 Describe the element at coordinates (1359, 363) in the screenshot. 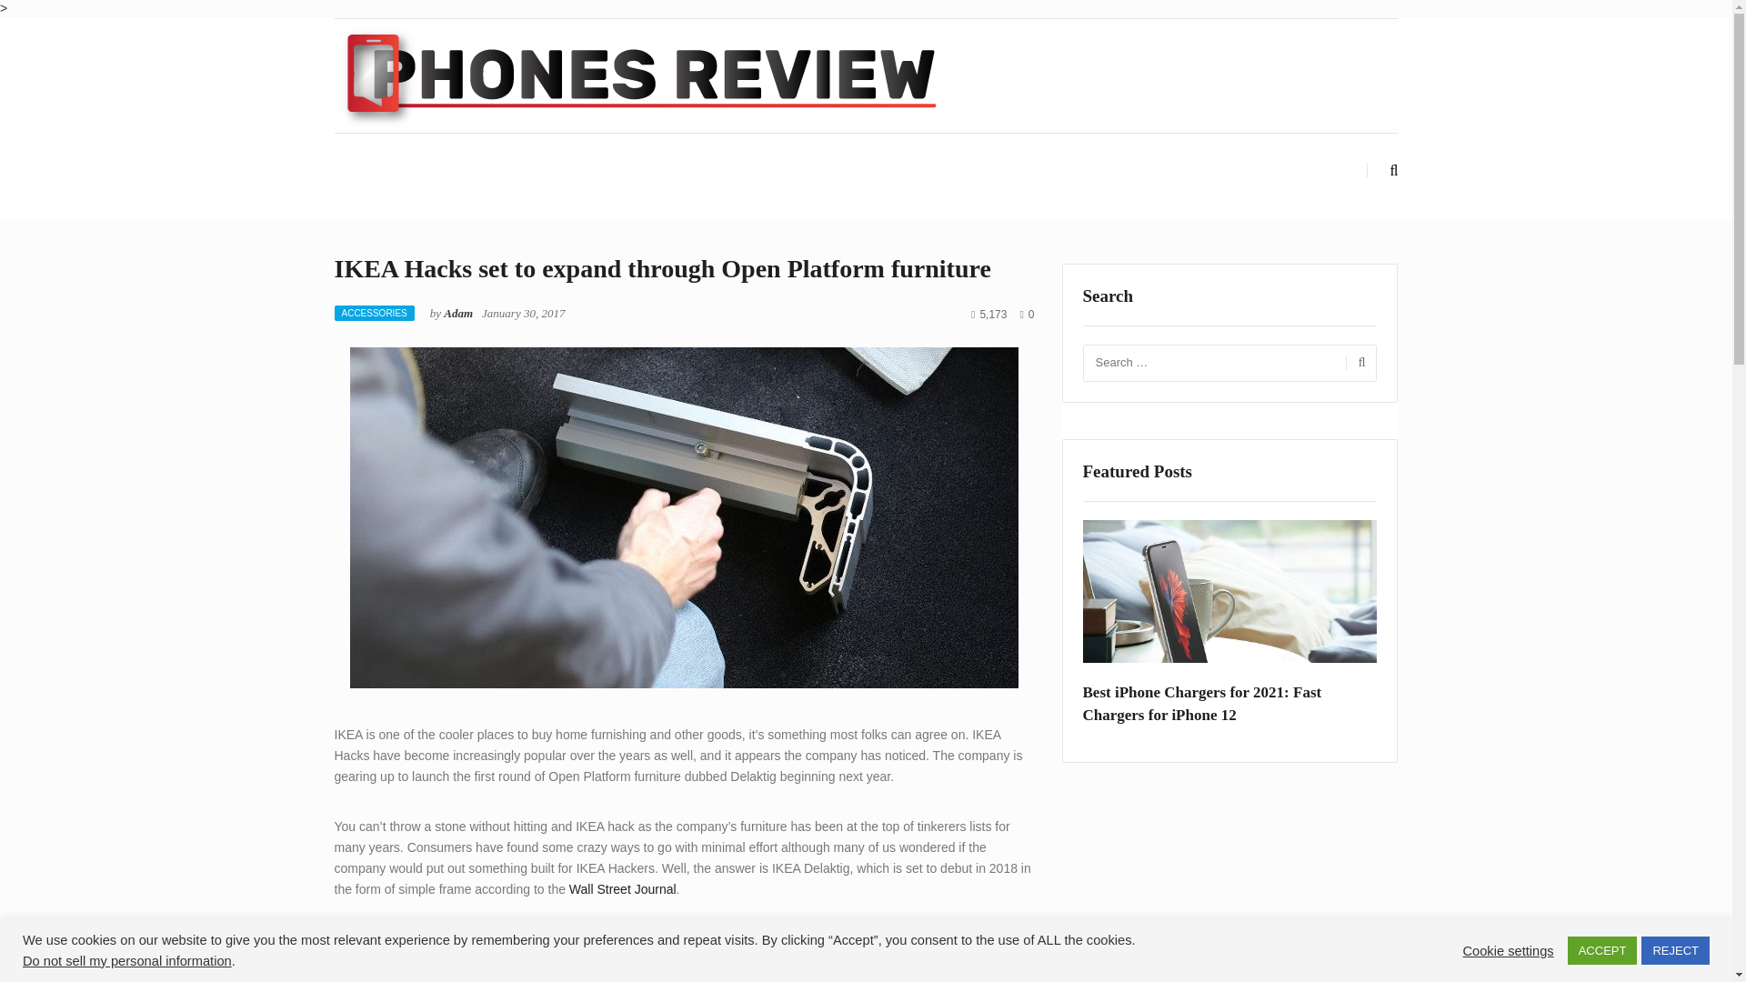

I see `Search` at that location.